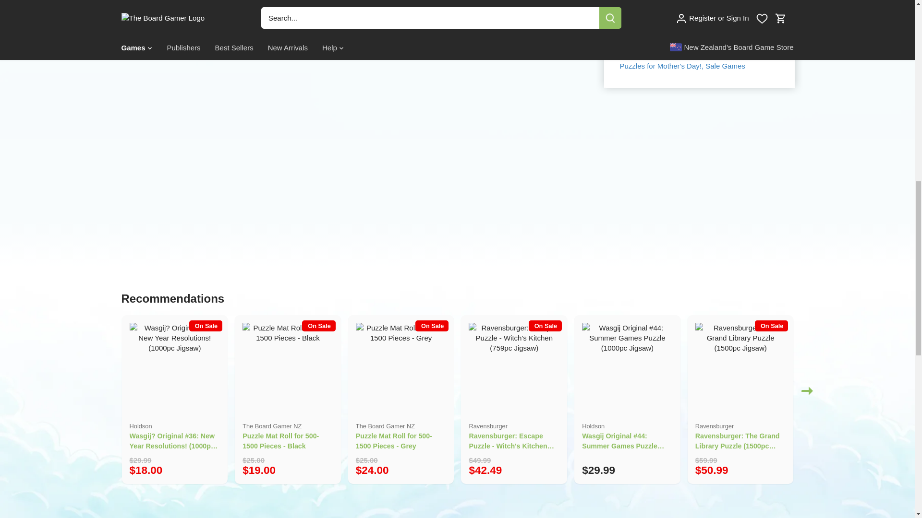 Image resolution: width=922 pixels, height=518 pixels. What do you see at coordinates (745, 54) in the screenshot?
I see `Puzzles,` at bounding box center [745, 54].